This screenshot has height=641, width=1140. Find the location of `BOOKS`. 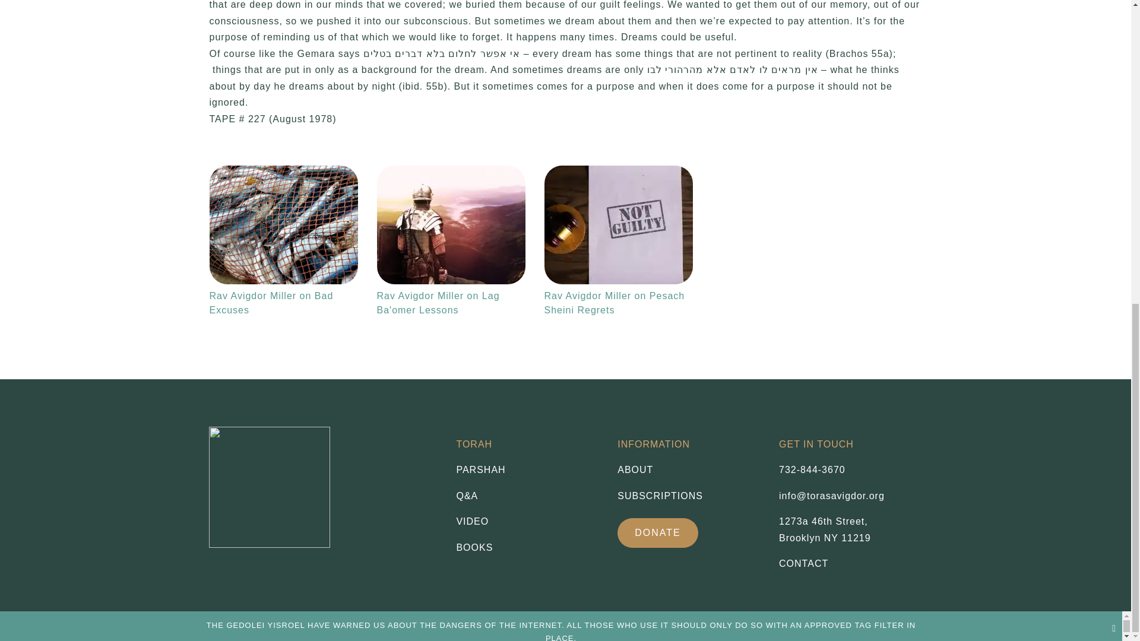

BOOKS is located at coordinates (527, 548).